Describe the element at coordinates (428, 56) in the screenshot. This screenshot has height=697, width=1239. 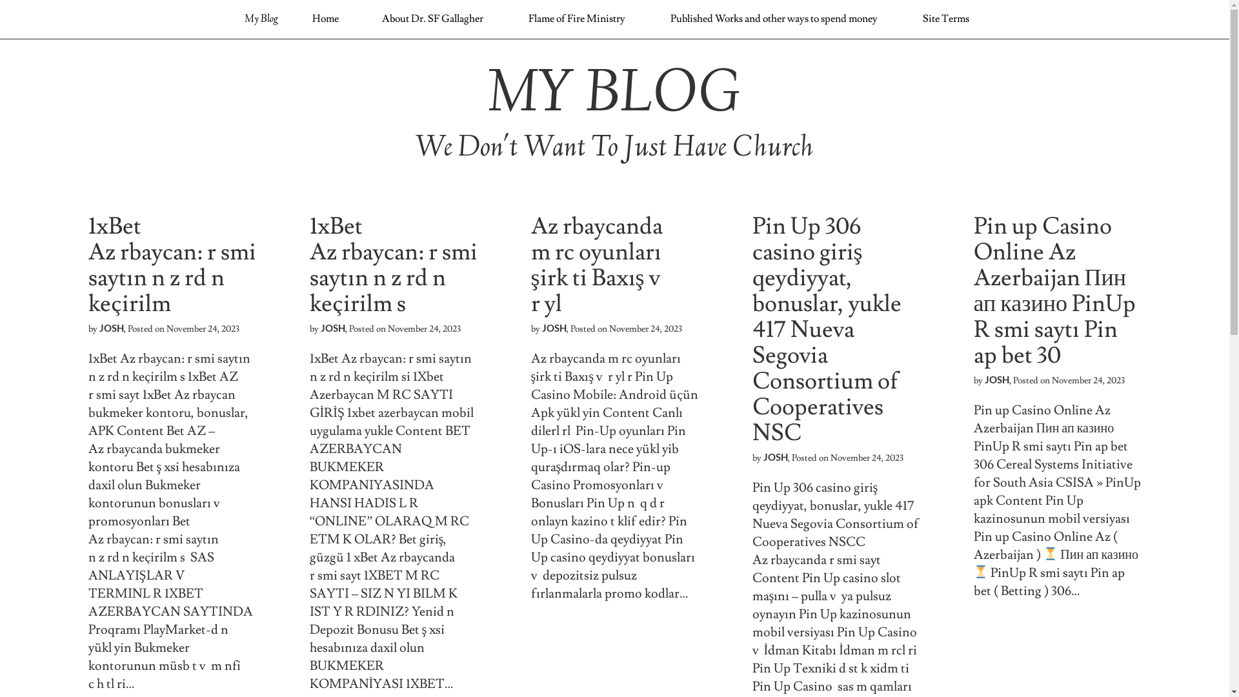
I see `ABOUT DR. SF GALLAGHER` at that location.